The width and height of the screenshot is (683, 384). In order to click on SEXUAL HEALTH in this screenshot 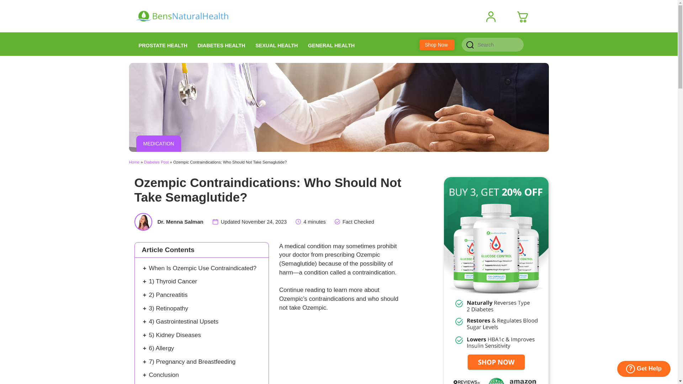, I will do `click(276, 44)`.